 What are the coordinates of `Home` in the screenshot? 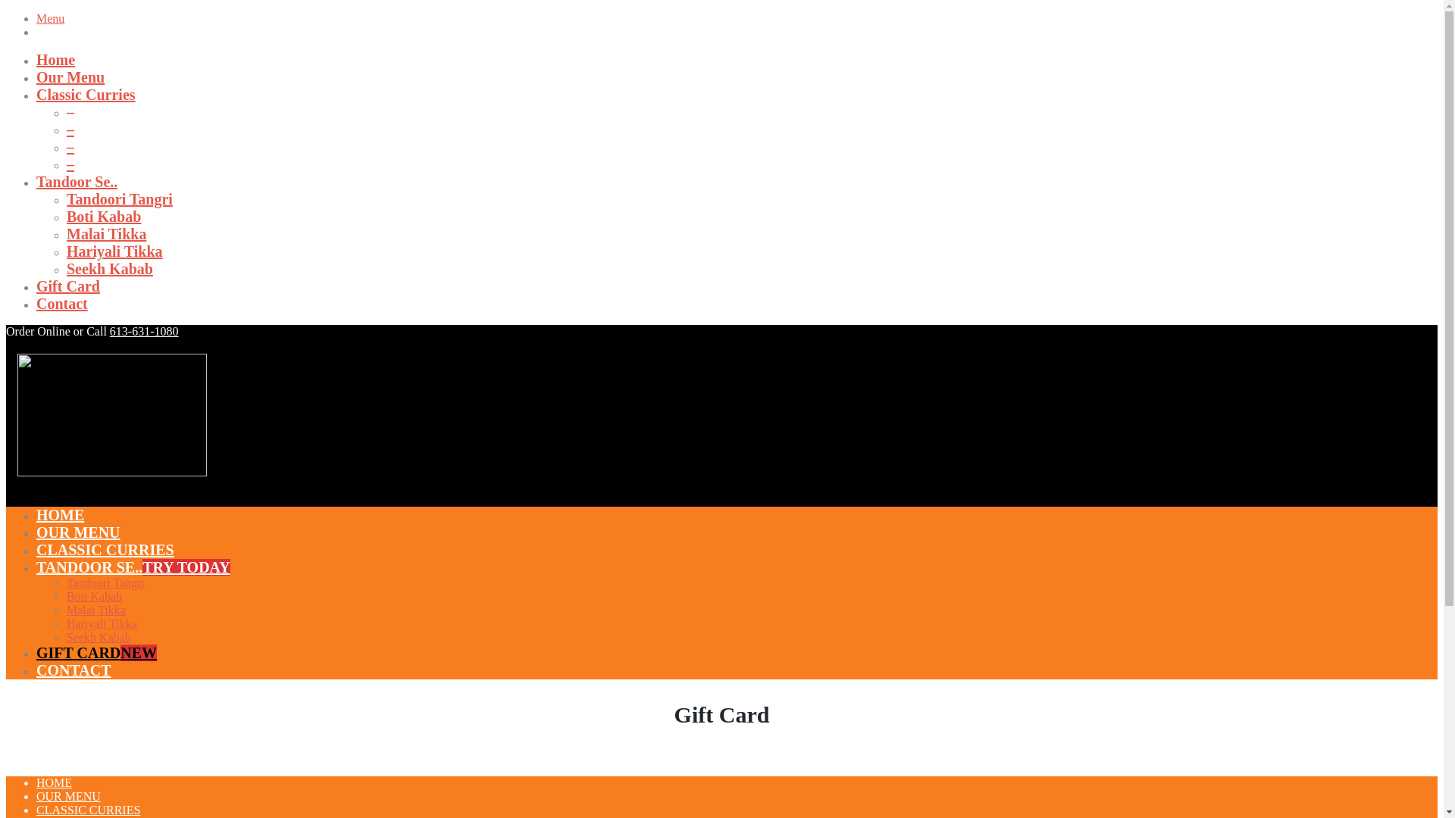 It's located at (56, 60).